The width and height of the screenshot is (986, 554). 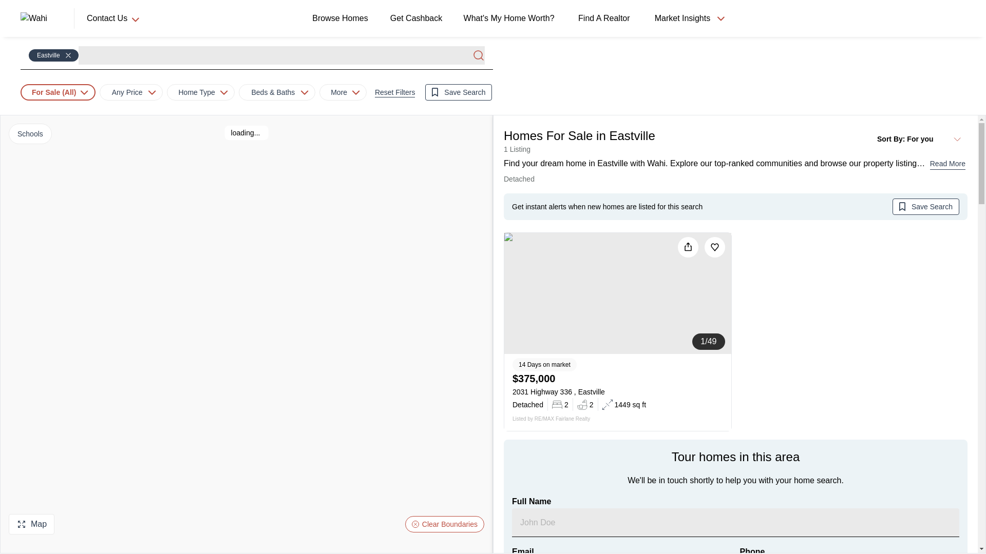 What do you see at coordinates (418, 18) in the screenshot?
I see `Get Cashback` at bounding box center [418, 18].